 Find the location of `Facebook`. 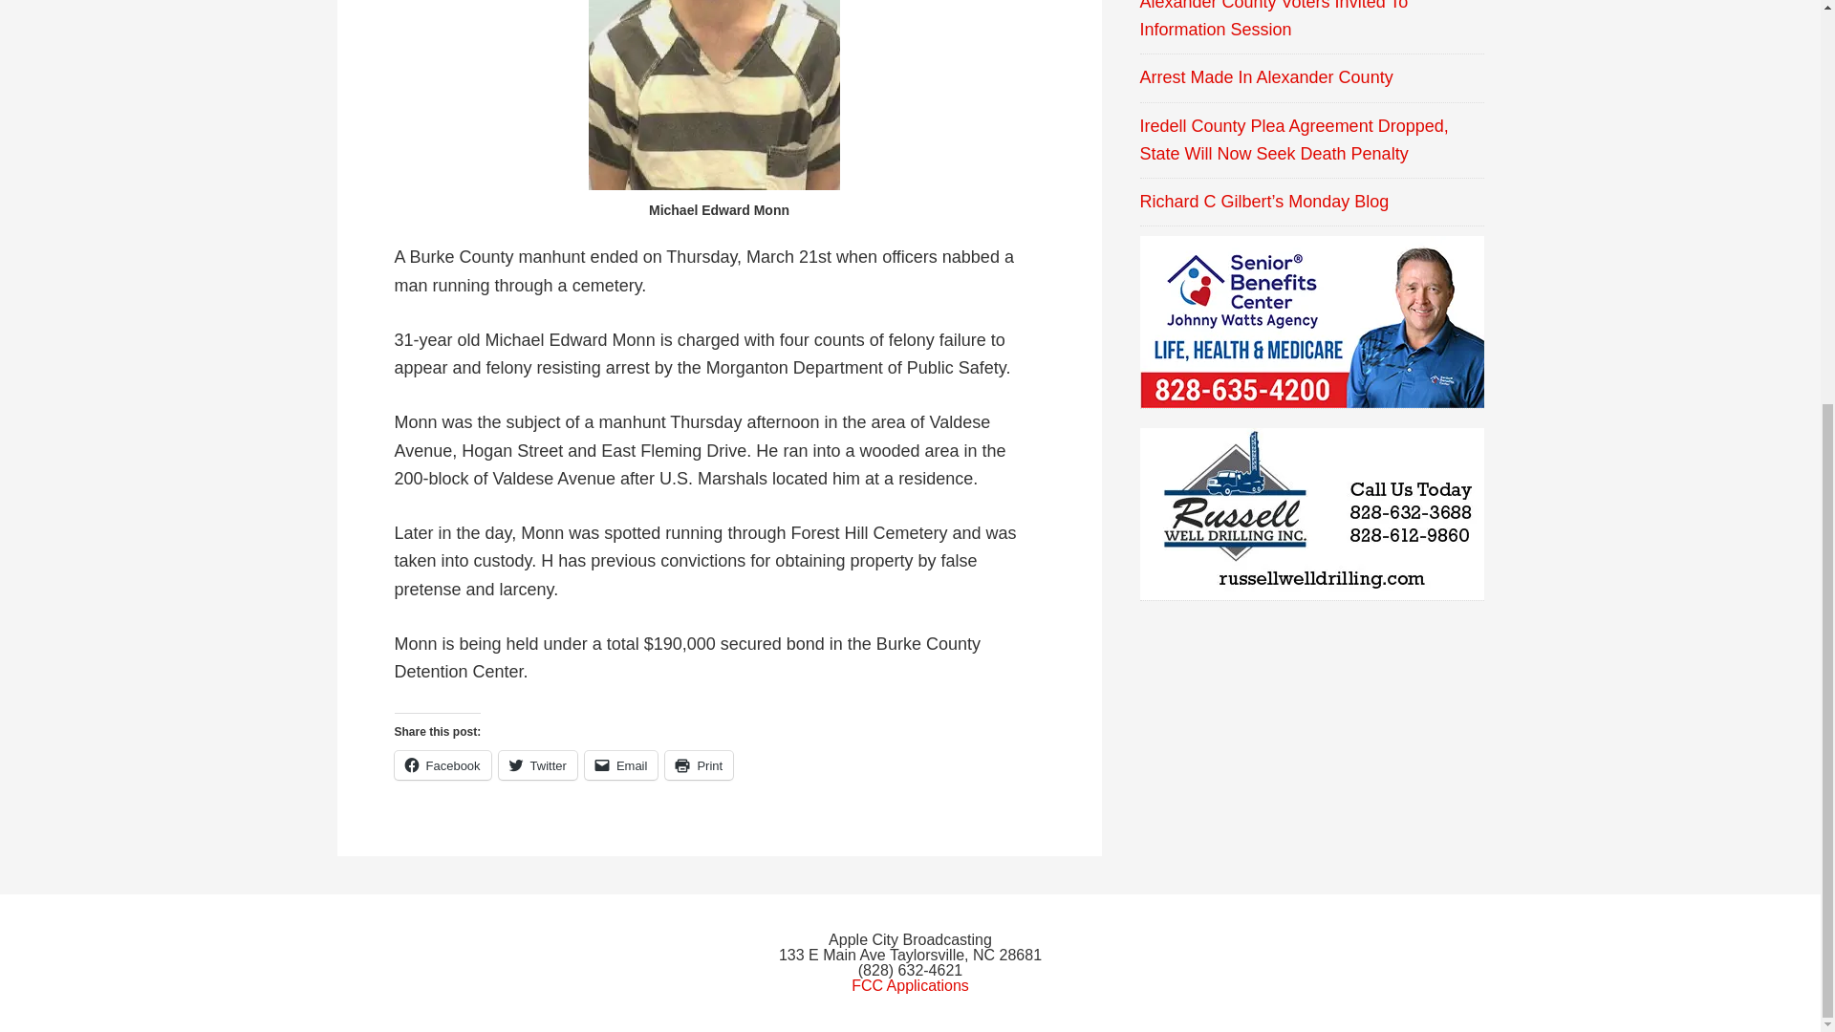

Facebook is located at coordinates (442, 765).